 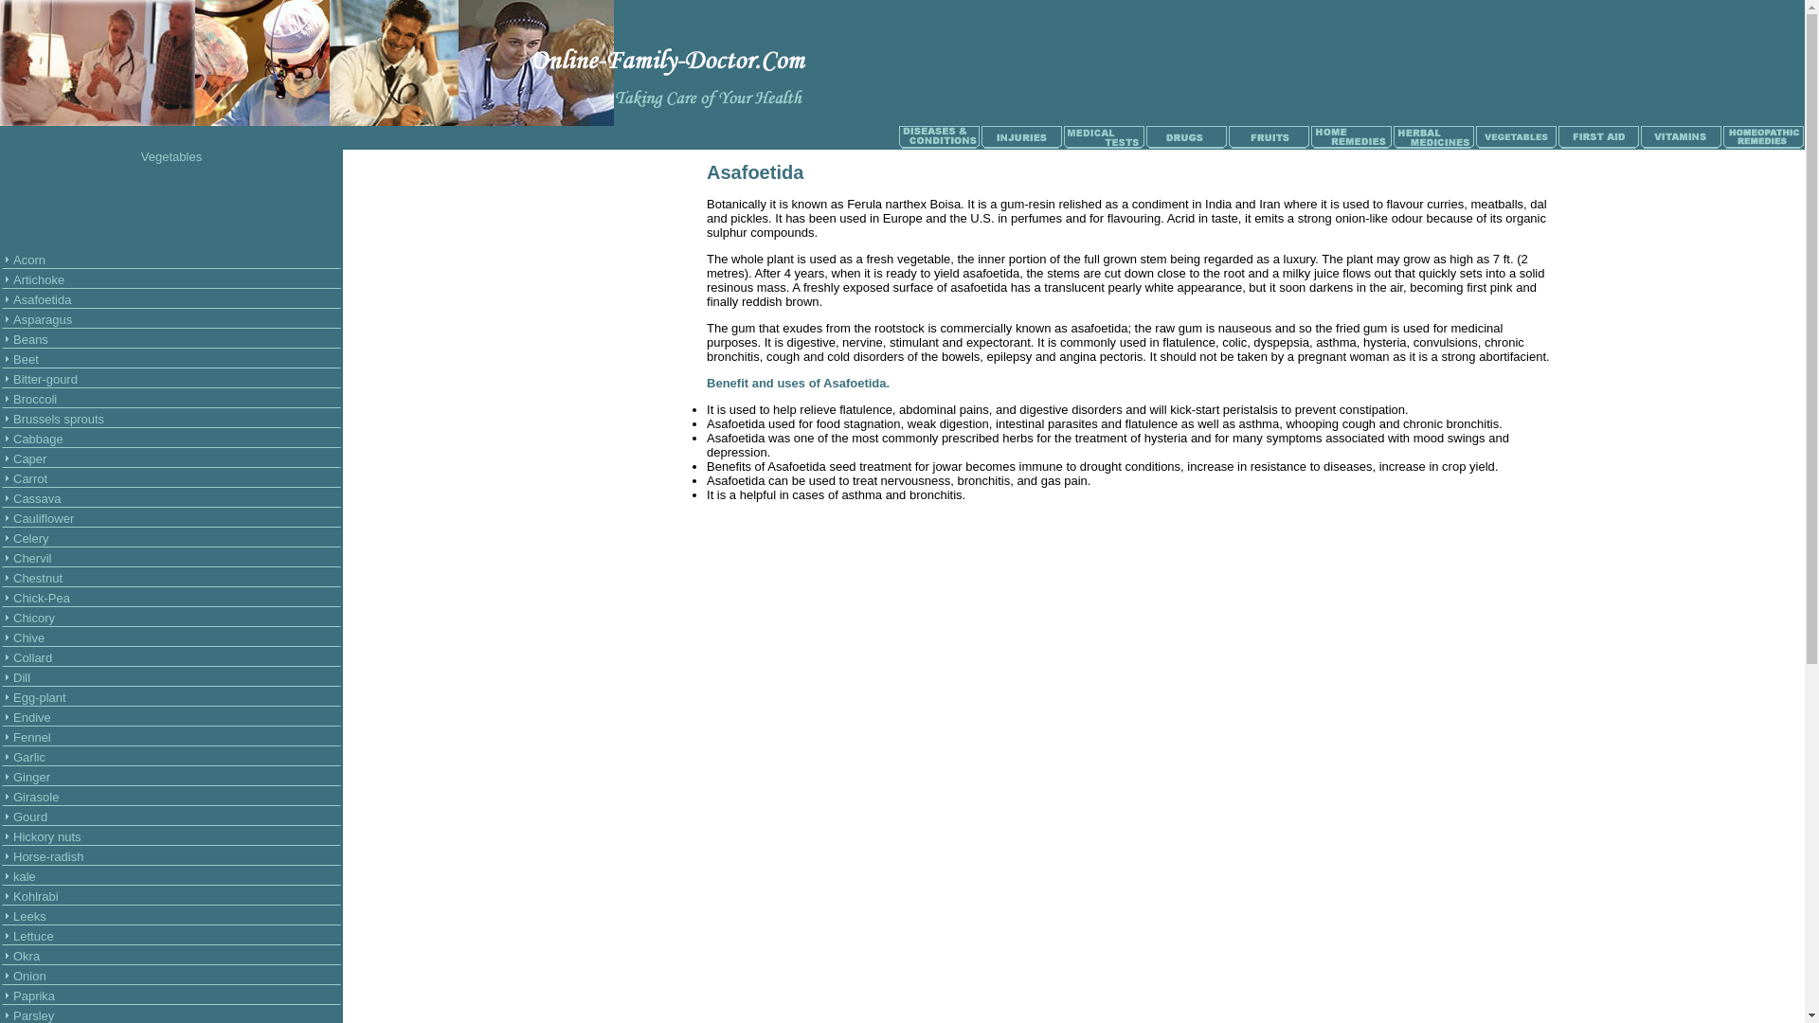 What do you see at coordinates (537, 294) in the screenshot?
I see `Advertisement` at bounding box center [537, 294].